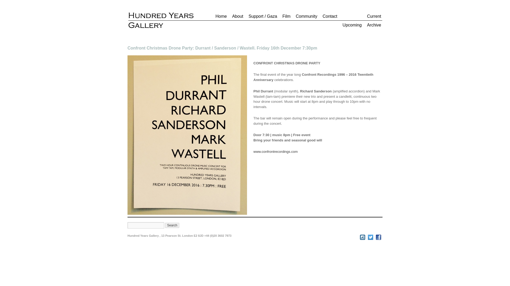 The width and height of the screenshot is (510, 286). Describe the element at coordinates (172, 225) in the screenshot. I see `Search` at that location.